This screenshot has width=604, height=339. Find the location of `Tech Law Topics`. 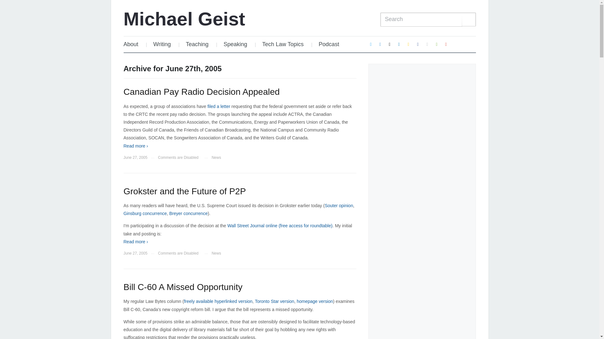

Tech Law Topics is located at coordinates (283, 44).